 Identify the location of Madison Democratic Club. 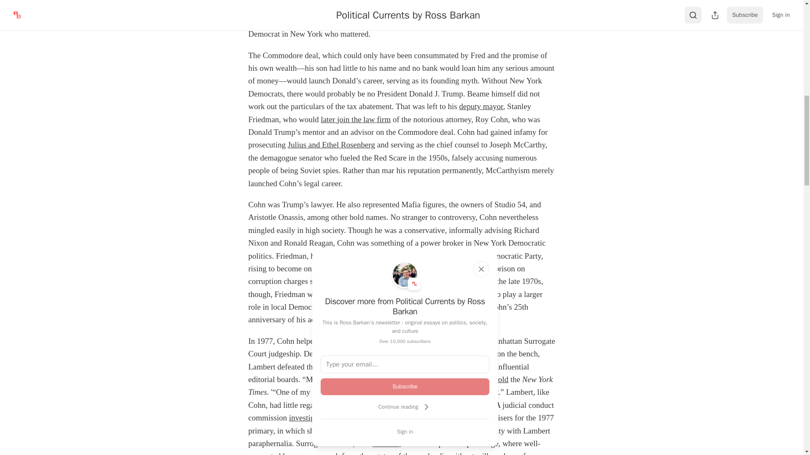
(369, 21).